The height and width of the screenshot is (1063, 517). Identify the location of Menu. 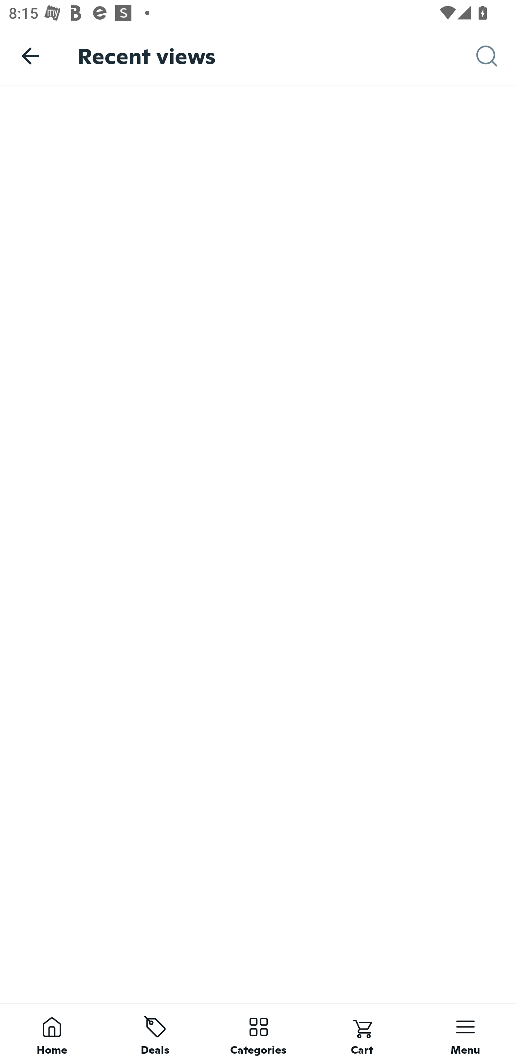
(465, 1033).